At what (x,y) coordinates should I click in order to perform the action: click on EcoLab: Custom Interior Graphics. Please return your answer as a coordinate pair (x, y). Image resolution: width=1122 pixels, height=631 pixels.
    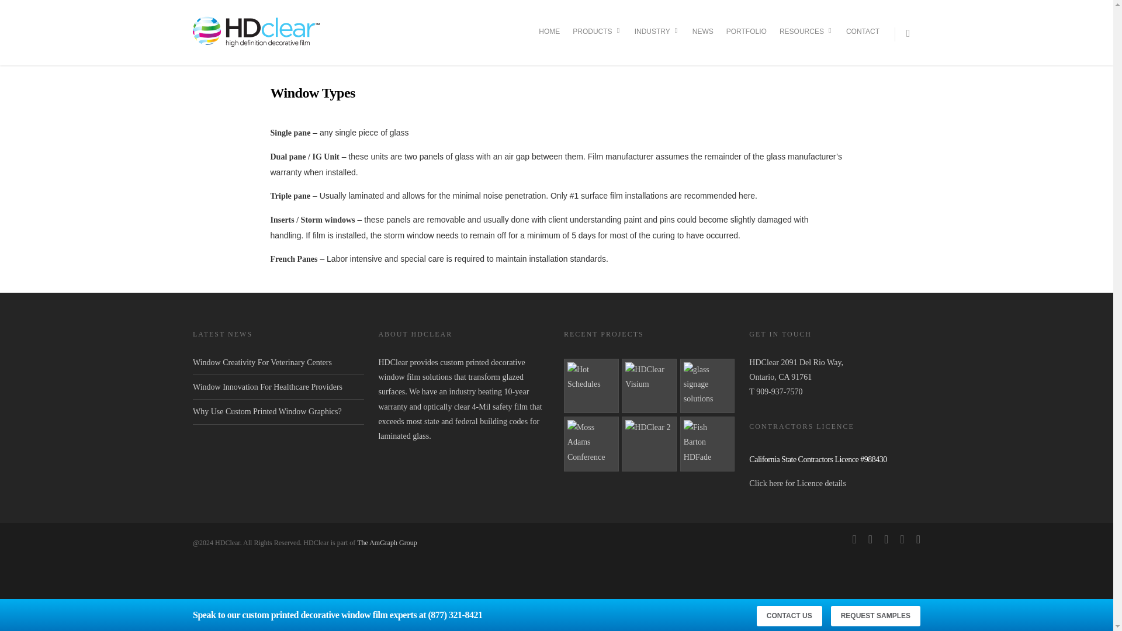
    Looking at the image, I should click on (707, 386).